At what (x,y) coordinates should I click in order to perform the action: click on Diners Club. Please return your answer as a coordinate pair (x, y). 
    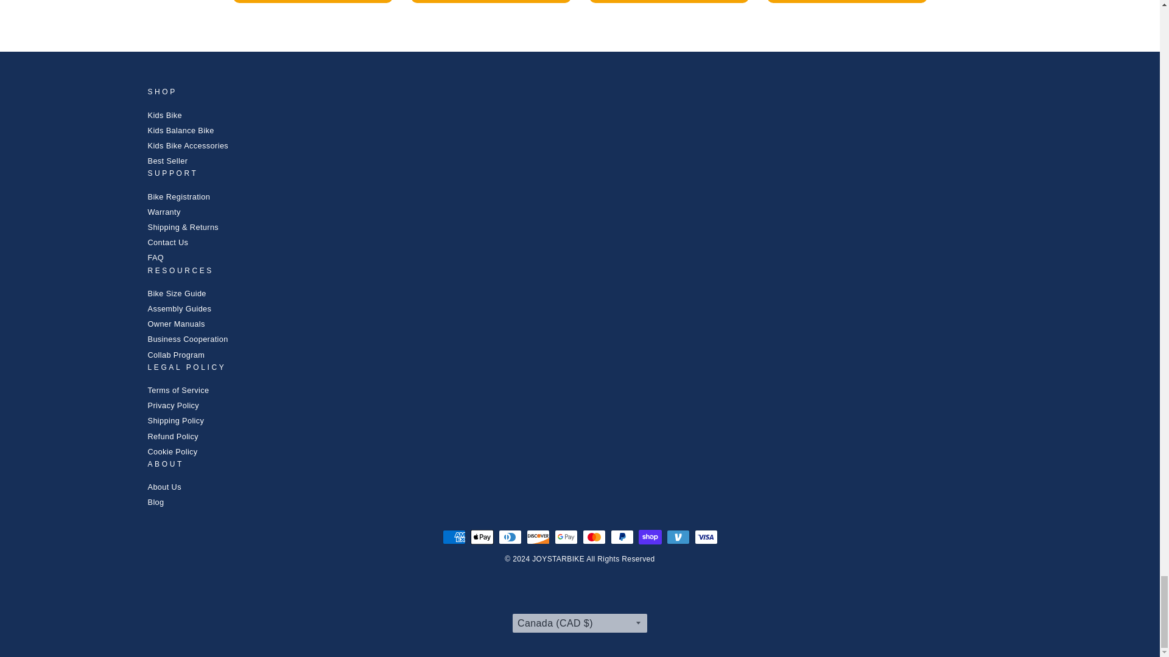
    Looking at the image, I should click on (509, 537).